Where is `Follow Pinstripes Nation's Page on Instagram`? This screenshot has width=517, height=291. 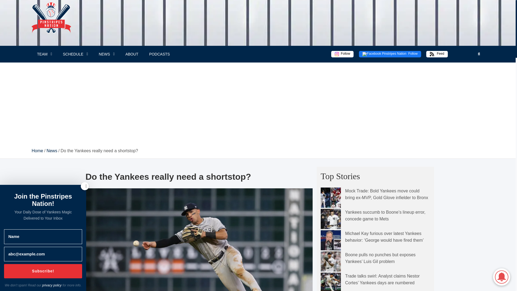
Follow Pinstripes Nation's Page on Instagram is located at coordinates (343, 54).